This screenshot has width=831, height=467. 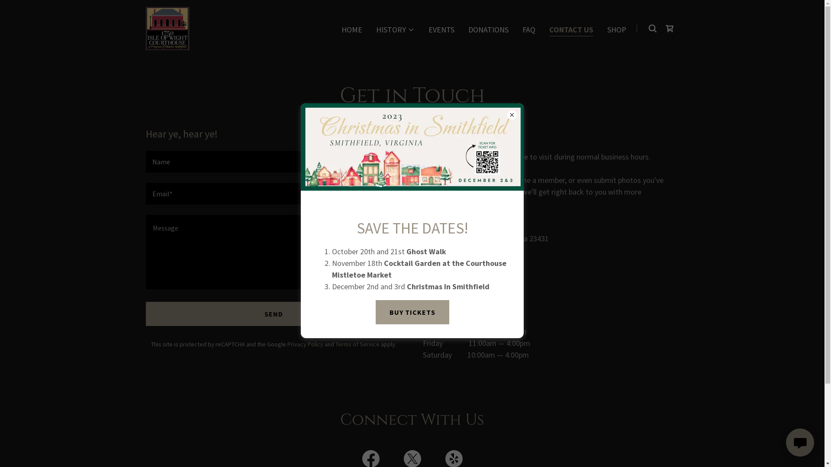 What do you see at coordinates (358, 344) in the screenshot?
I see `Terms of Service` at bounding box center [358, 344].